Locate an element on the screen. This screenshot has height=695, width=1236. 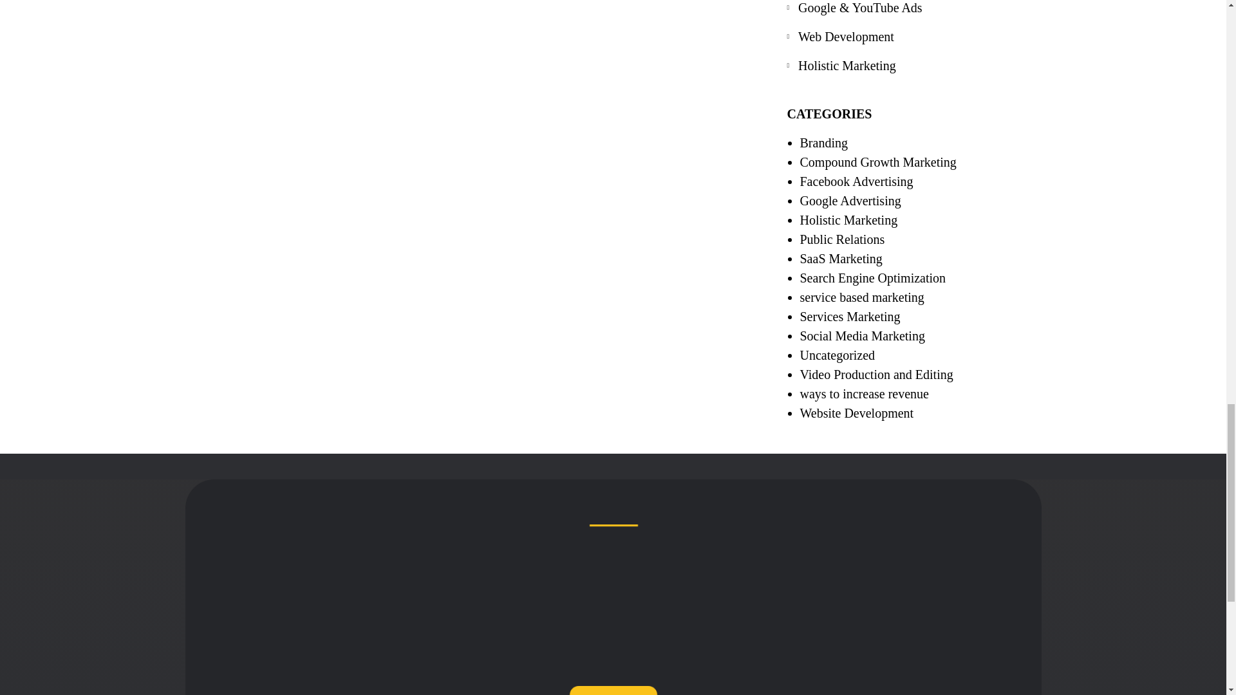
Compound Growth Marketing is located at coordinates (877, 162).